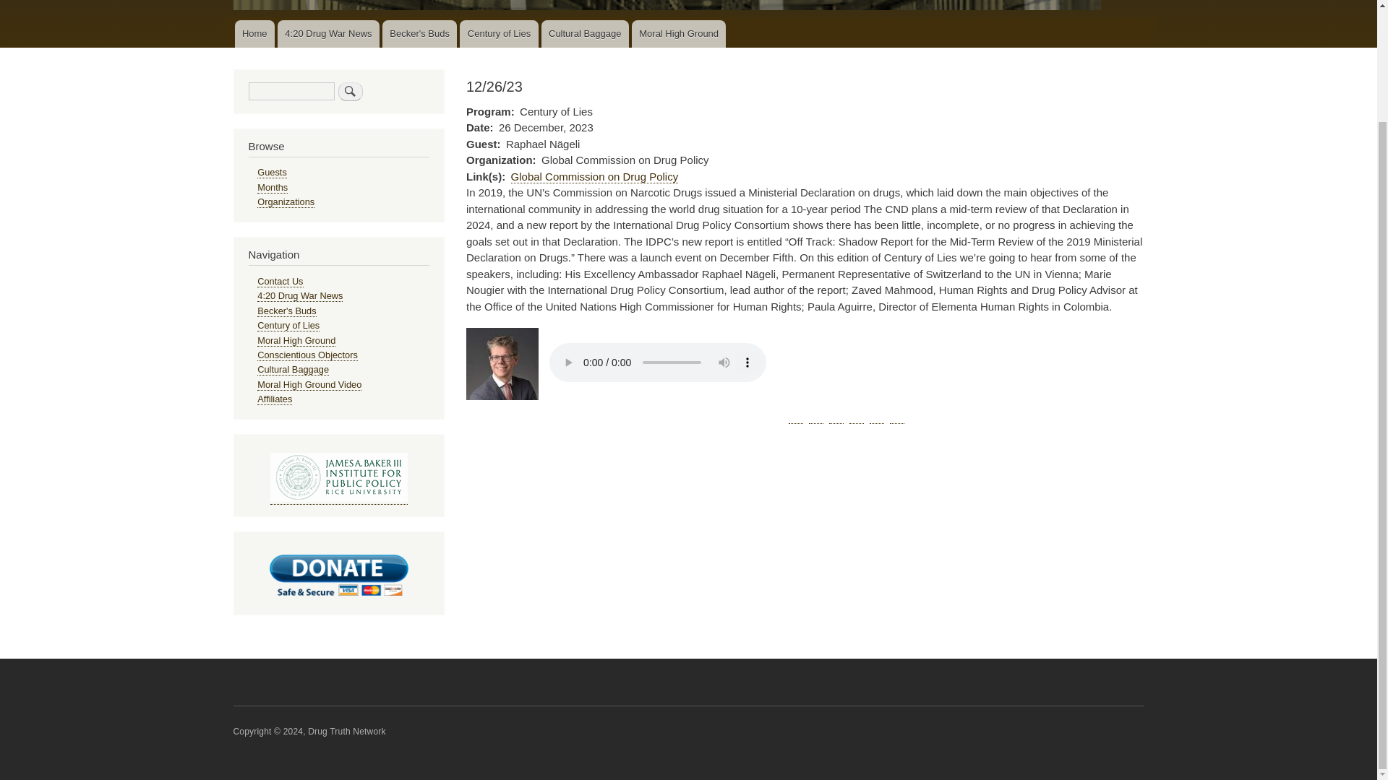  I want to click on Conscientious Objectors, so click(307, 355).